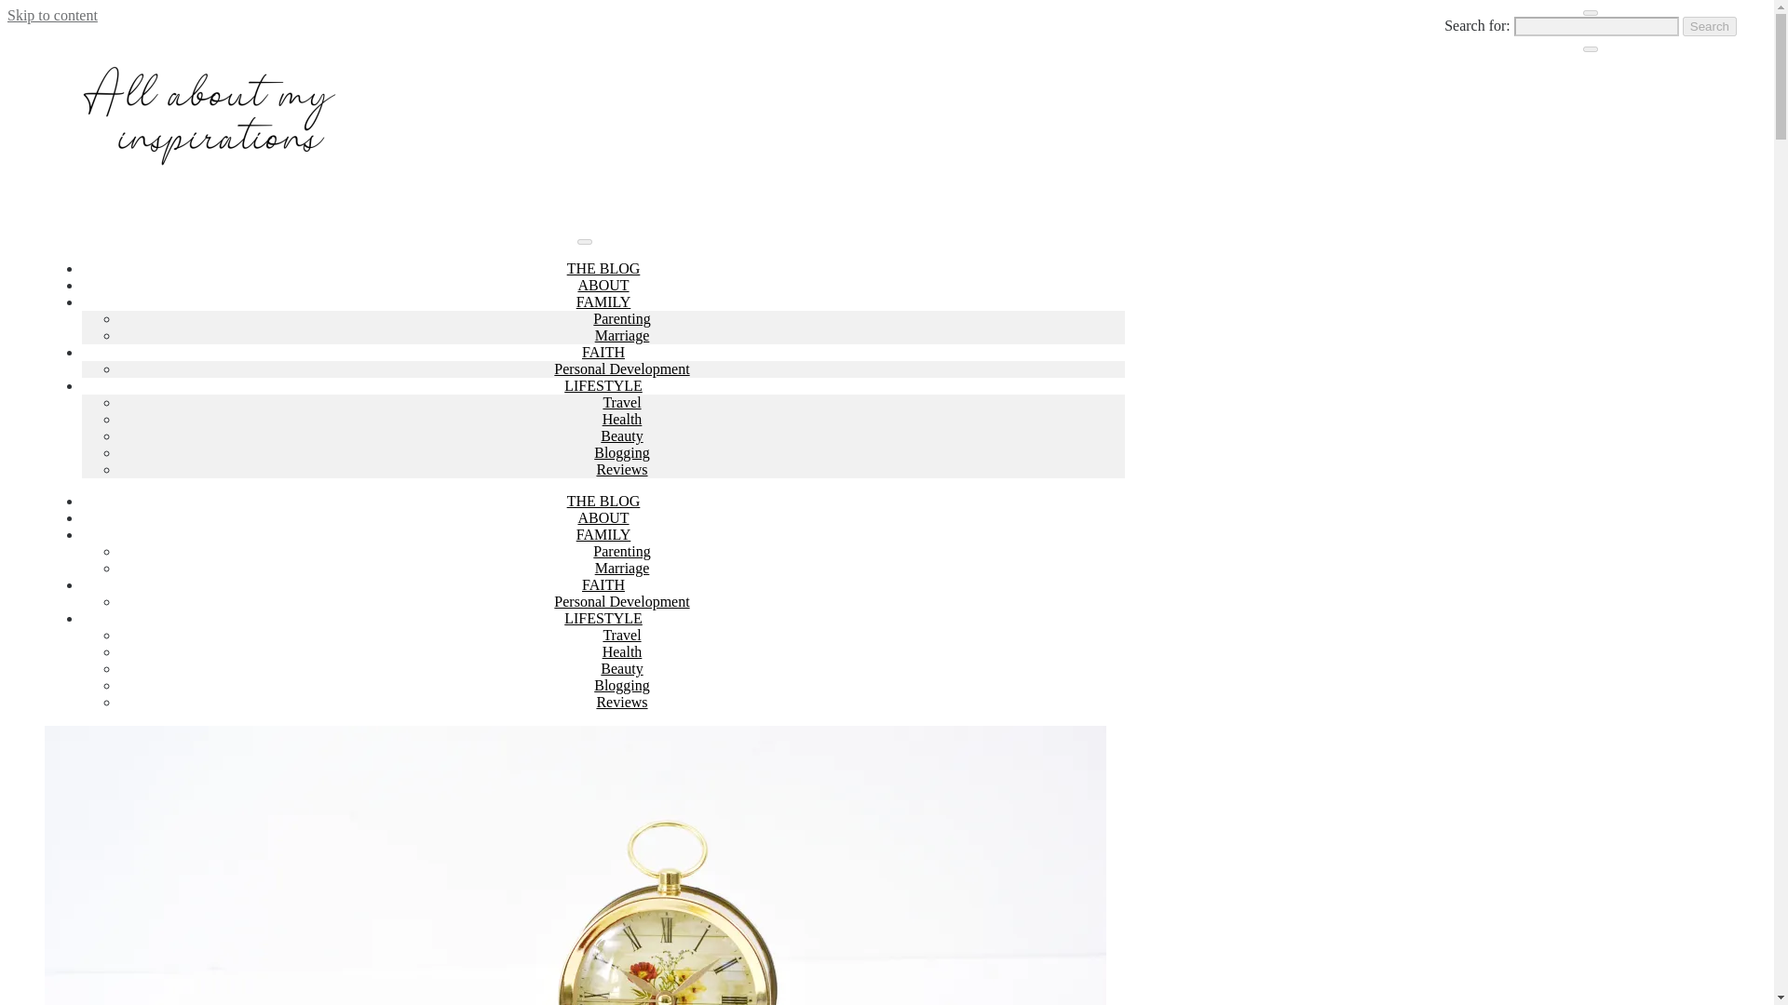 This screenshot has width=1788, height=1005. I want to click on Health, so click(622, 651).